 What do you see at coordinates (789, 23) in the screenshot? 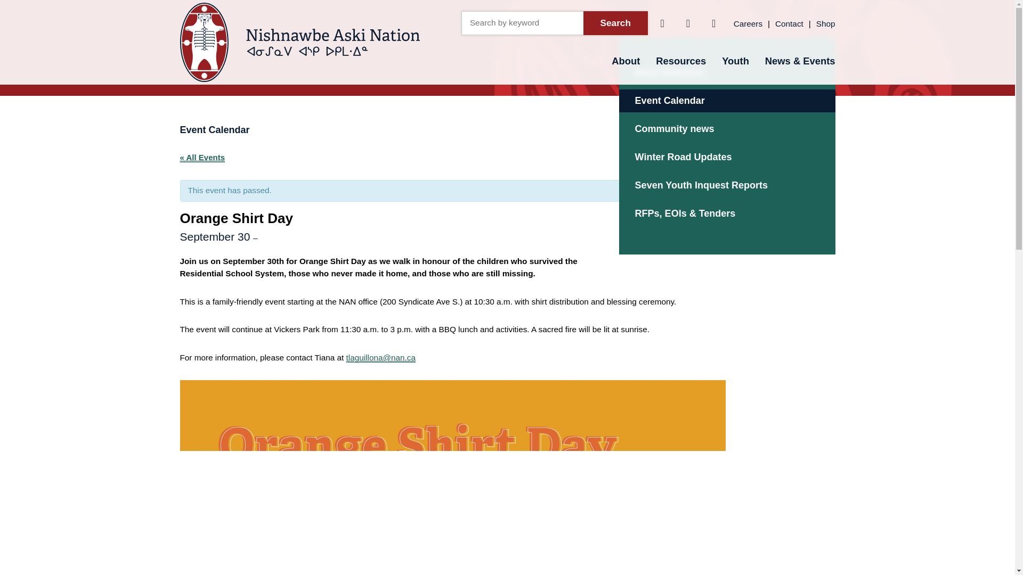
I see `Contact` at bounding box center [789, 23].